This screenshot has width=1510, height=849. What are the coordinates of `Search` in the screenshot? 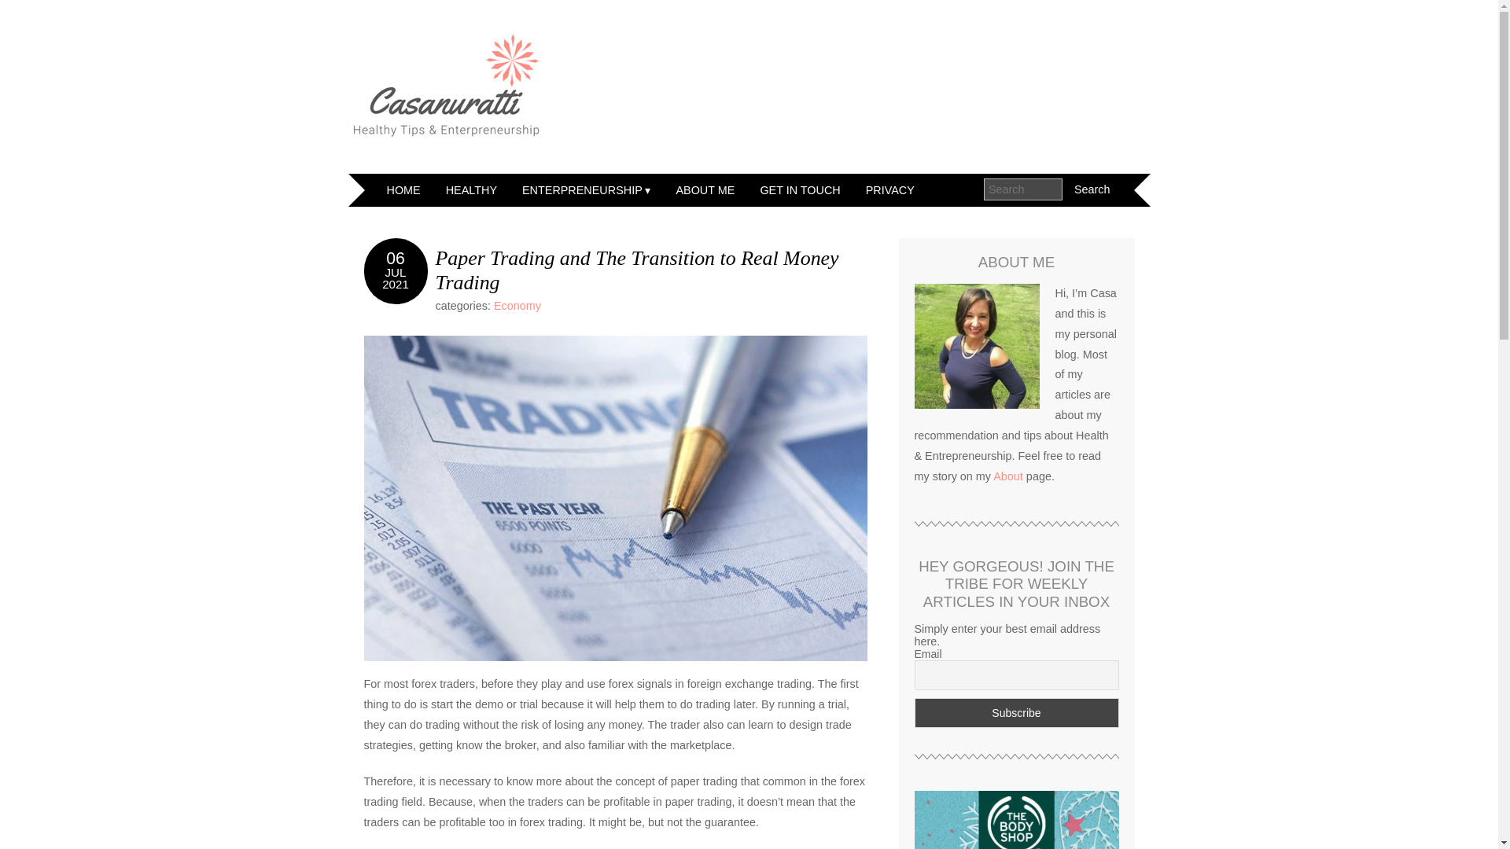 It's located at (1092, 189).